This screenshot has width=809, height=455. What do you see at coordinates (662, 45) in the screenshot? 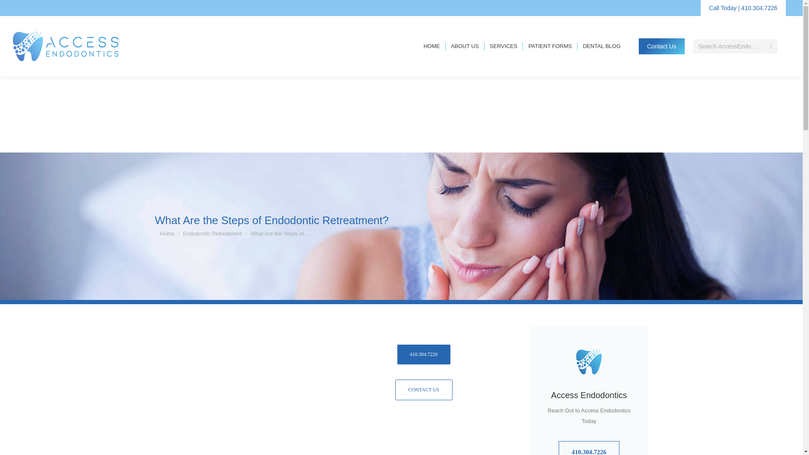
I see `Contact Us` at bounding box center [662, 45].